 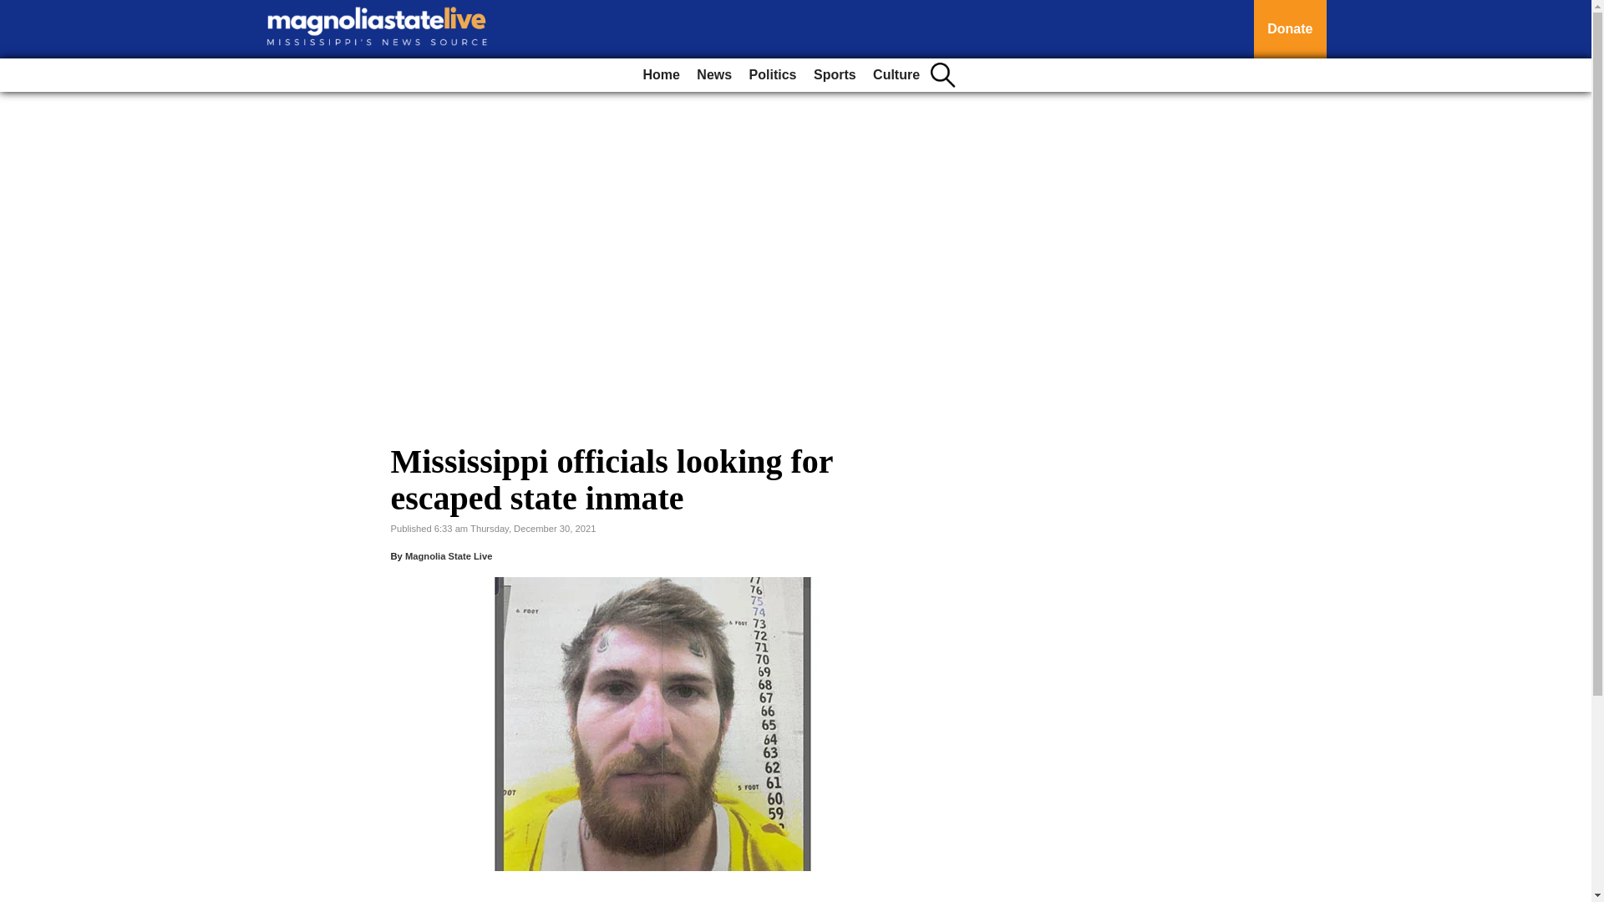 I want to click on Donate, so click(x=1290, y=29).